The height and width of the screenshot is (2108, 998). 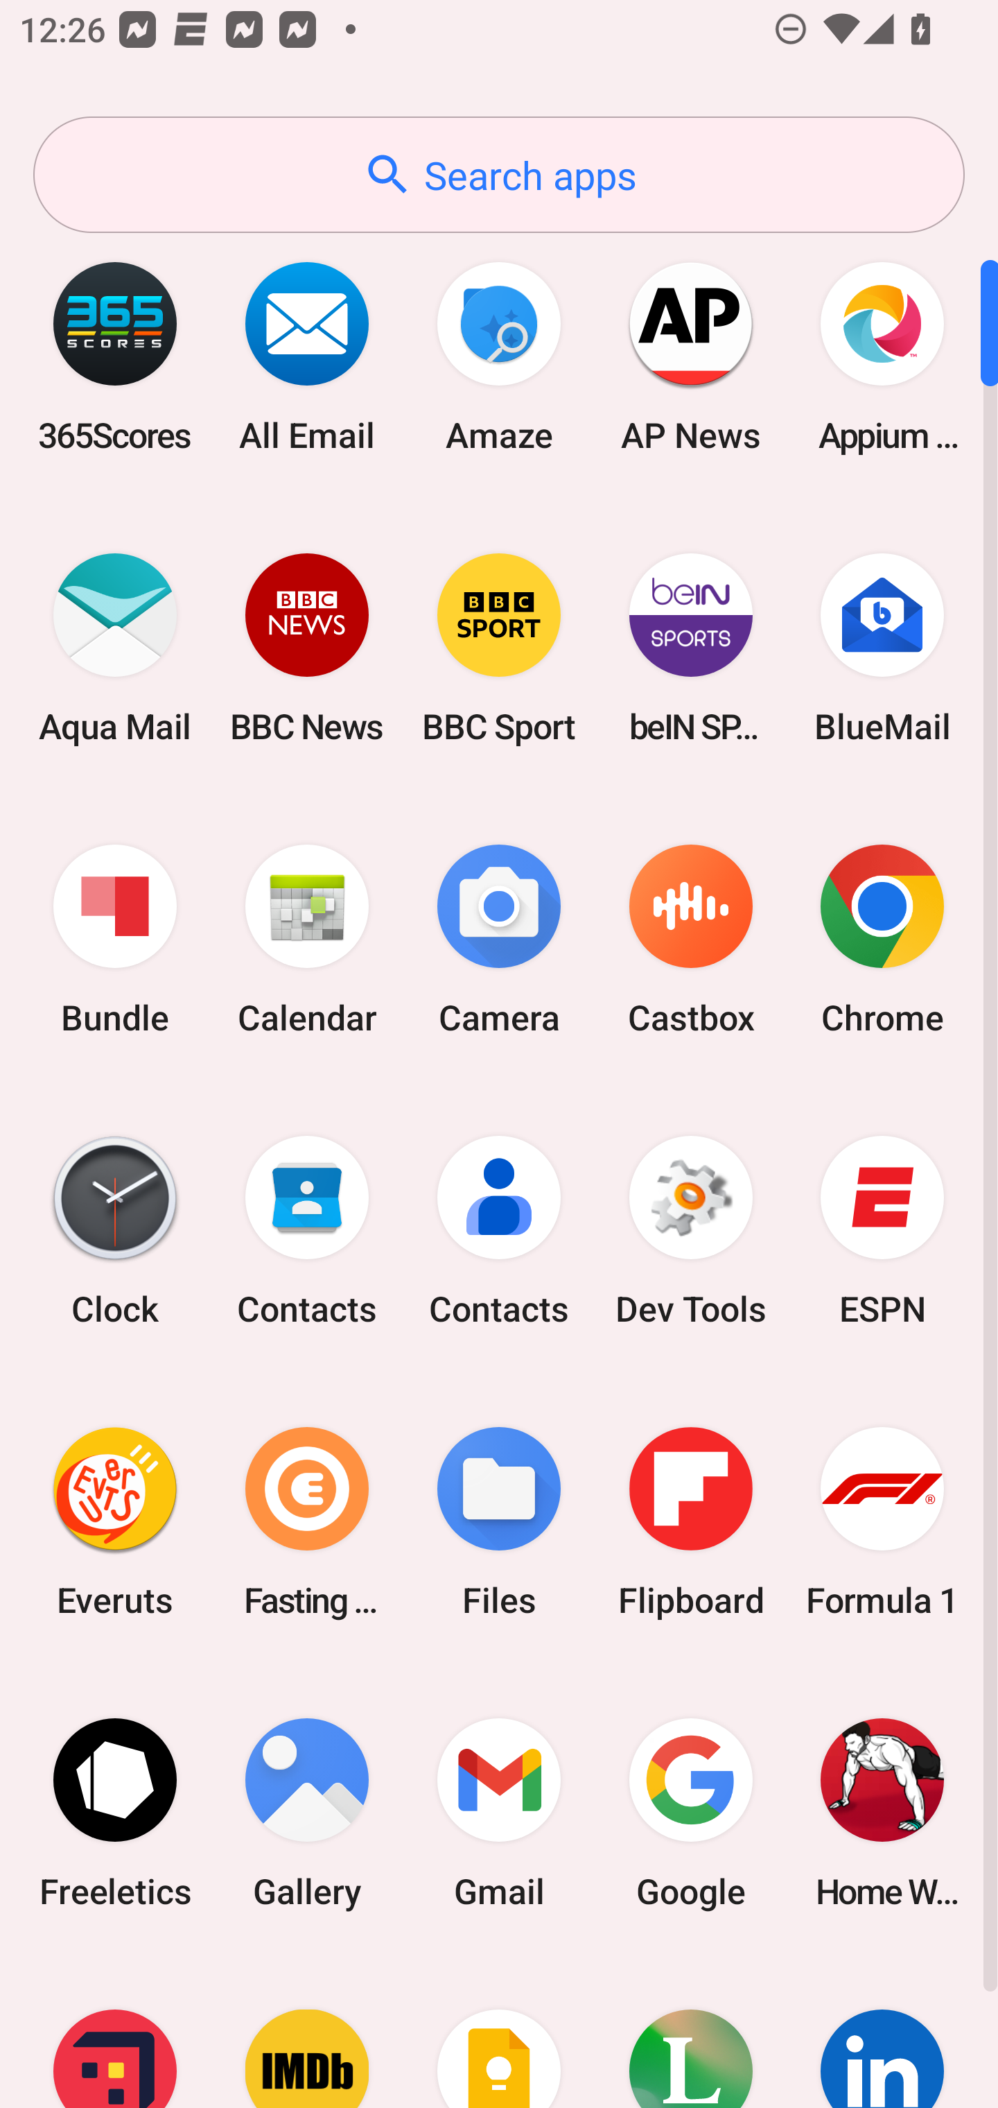 I want to click on Camera, so click(x=499, y=940).